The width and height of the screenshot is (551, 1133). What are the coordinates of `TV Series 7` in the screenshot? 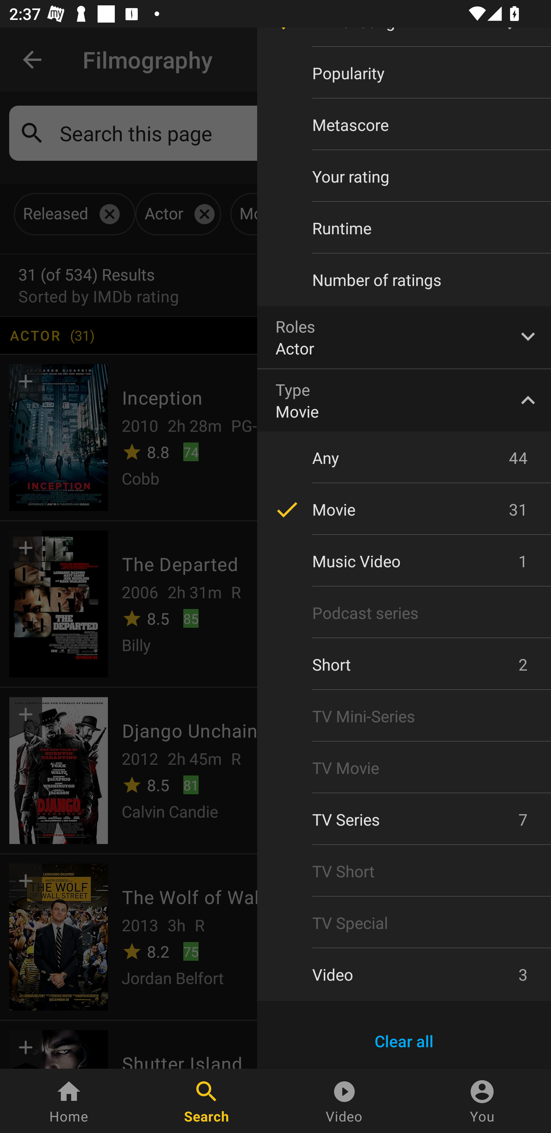 It's located at (404, 820).